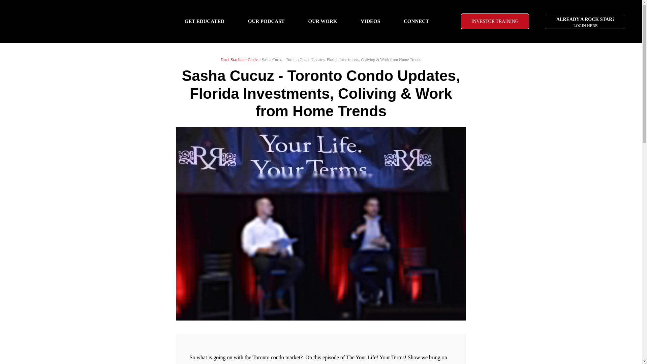 Image resolution: width=647 pixels, height=364 pixels. Describe the element at coordinates (585, 22) in the screenshot. I see `Go to Rock Star Inner Circle.` at that location.